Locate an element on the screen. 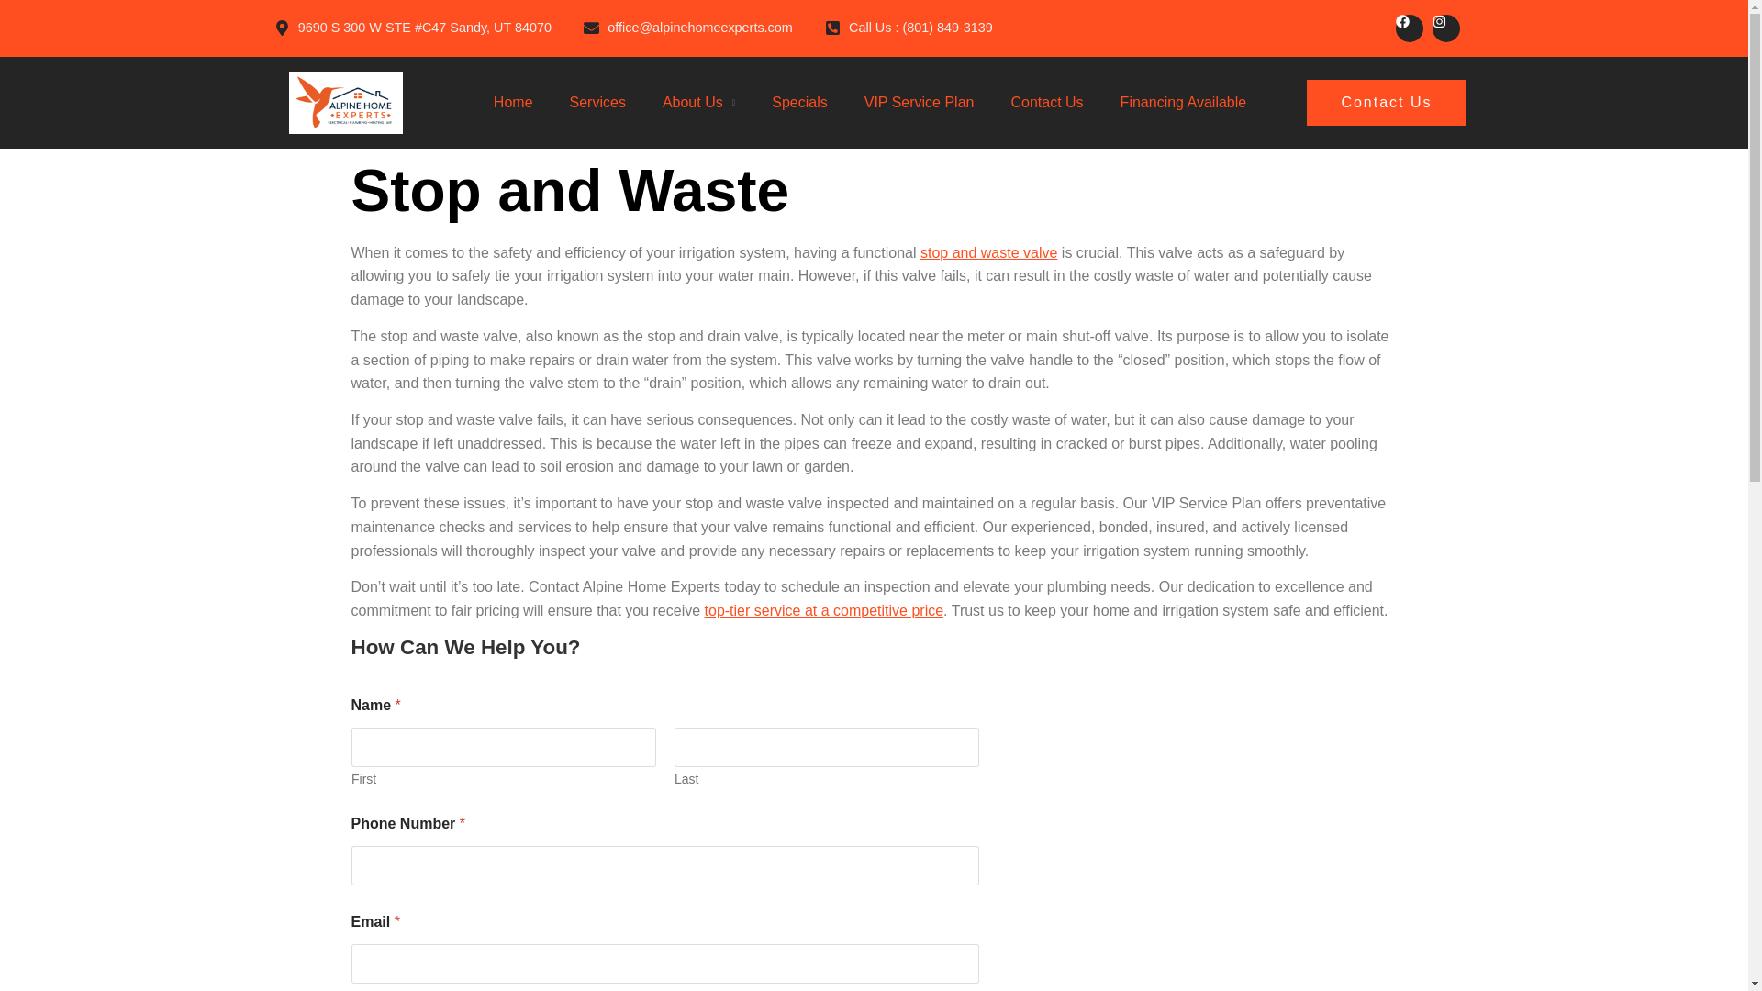 This screenshot has width=1762, height=991. Financing Available is located at coordinates (1184, 103).